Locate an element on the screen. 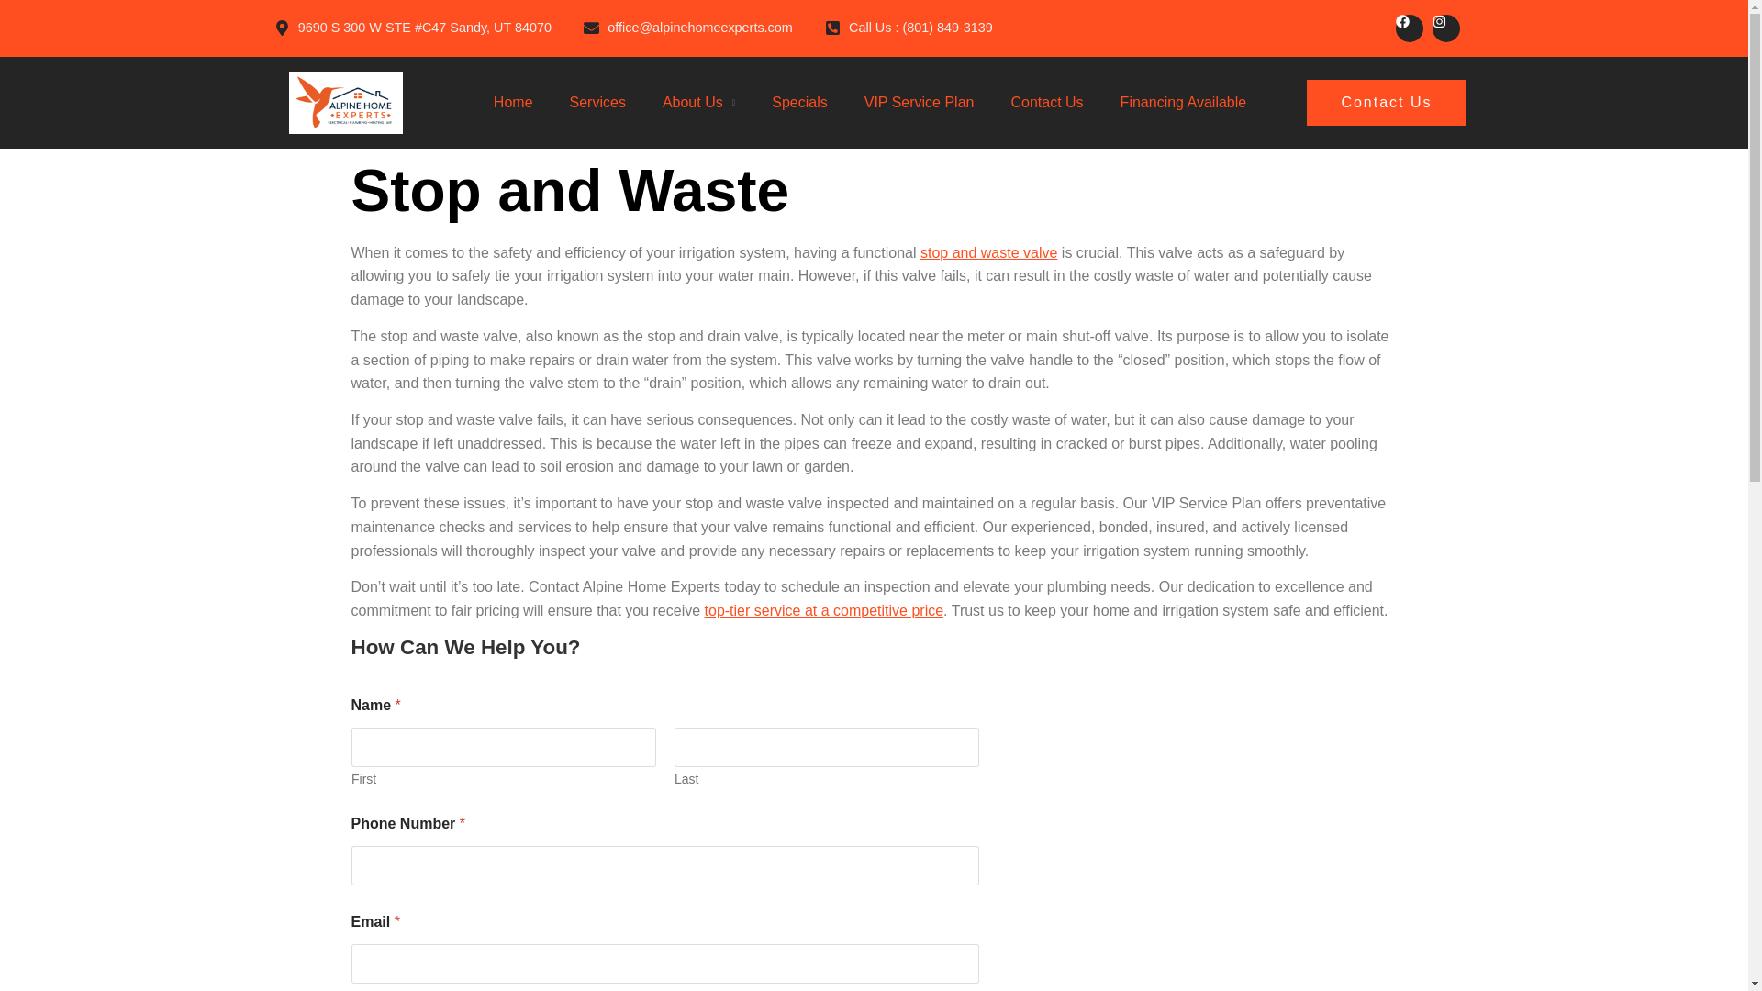 This screenshot has width=1762, height=991. Financing Available is located at coordinates (1184, 103).